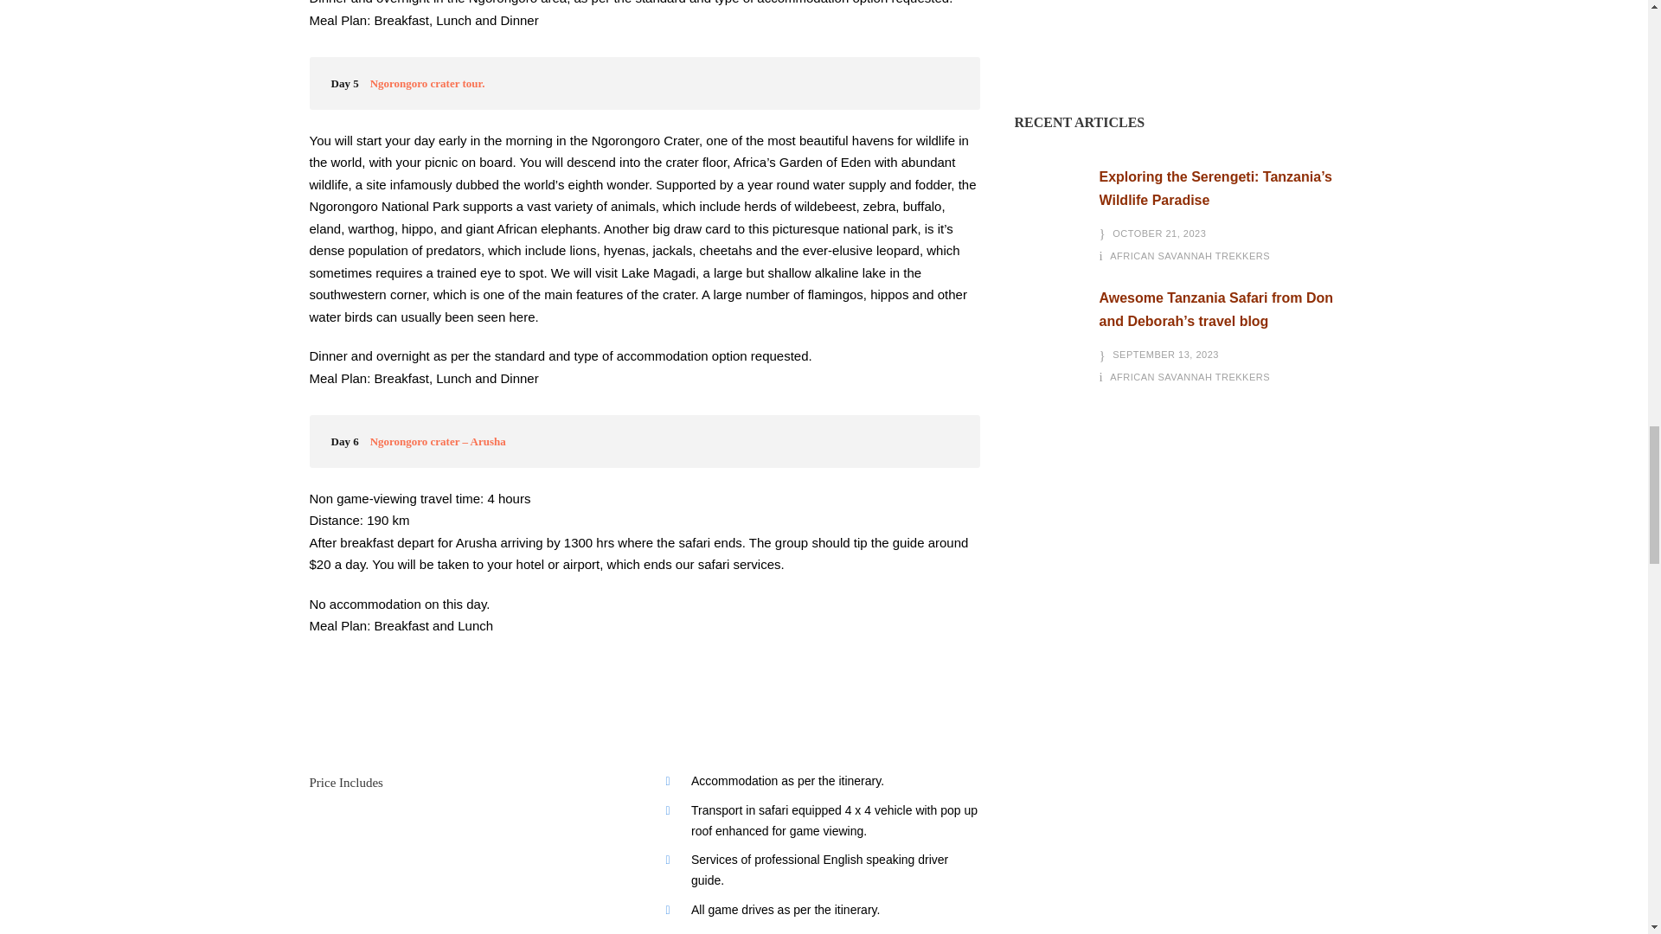  I want to click on Posts by African Savannah Trekkers, so click(1190, 256).